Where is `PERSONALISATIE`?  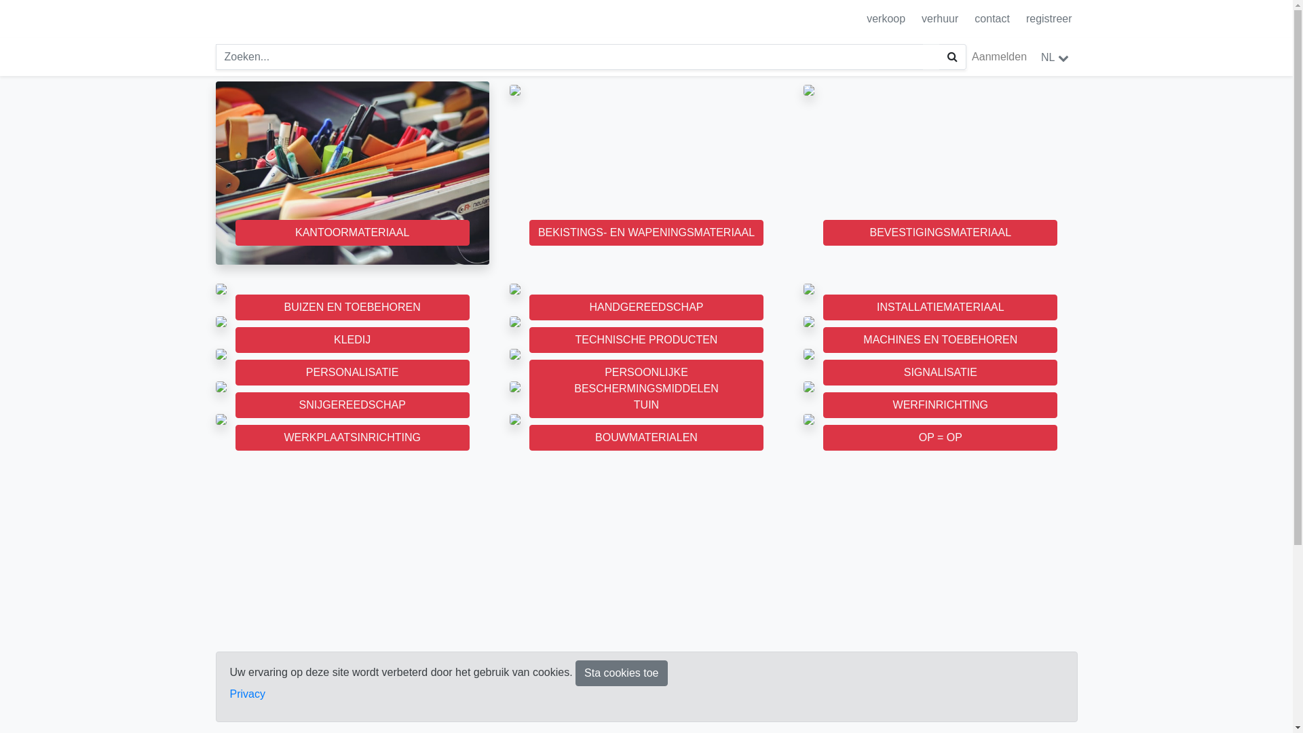 PERSONALISATIE is located at coordinates (221, 354).